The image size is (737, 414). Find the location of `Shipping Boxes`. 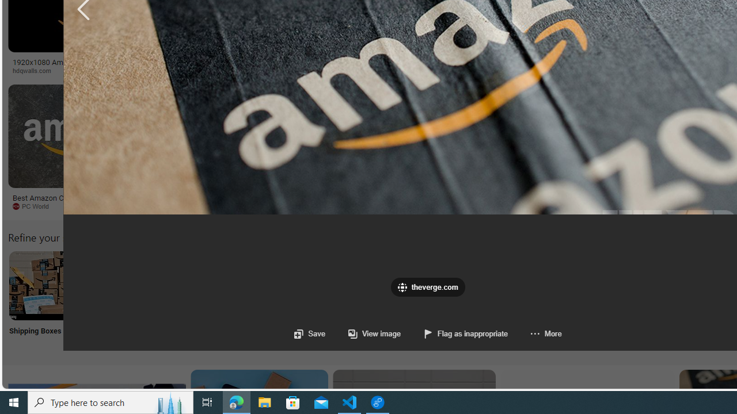

Shipping Boxes is located at coordinates (43, 300).